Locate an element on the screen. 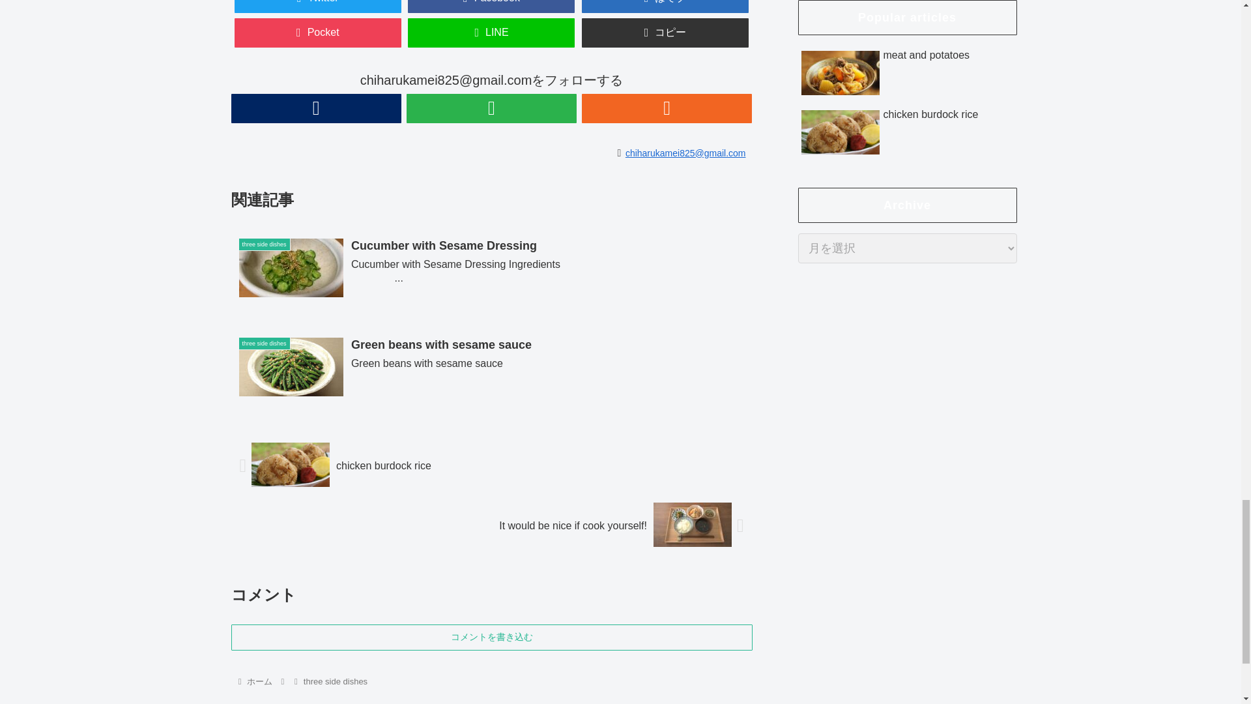 The height and width of the screenshot is (704, 1251). It would be nice if cook yourself! is located at coordinates (491, 526).